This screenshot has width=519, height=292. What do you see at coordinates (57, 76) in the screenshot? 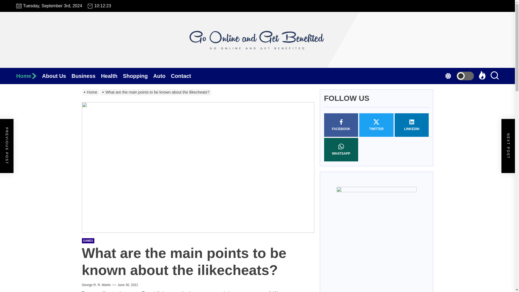
I see `About Us` at bounding box center [57, 76].